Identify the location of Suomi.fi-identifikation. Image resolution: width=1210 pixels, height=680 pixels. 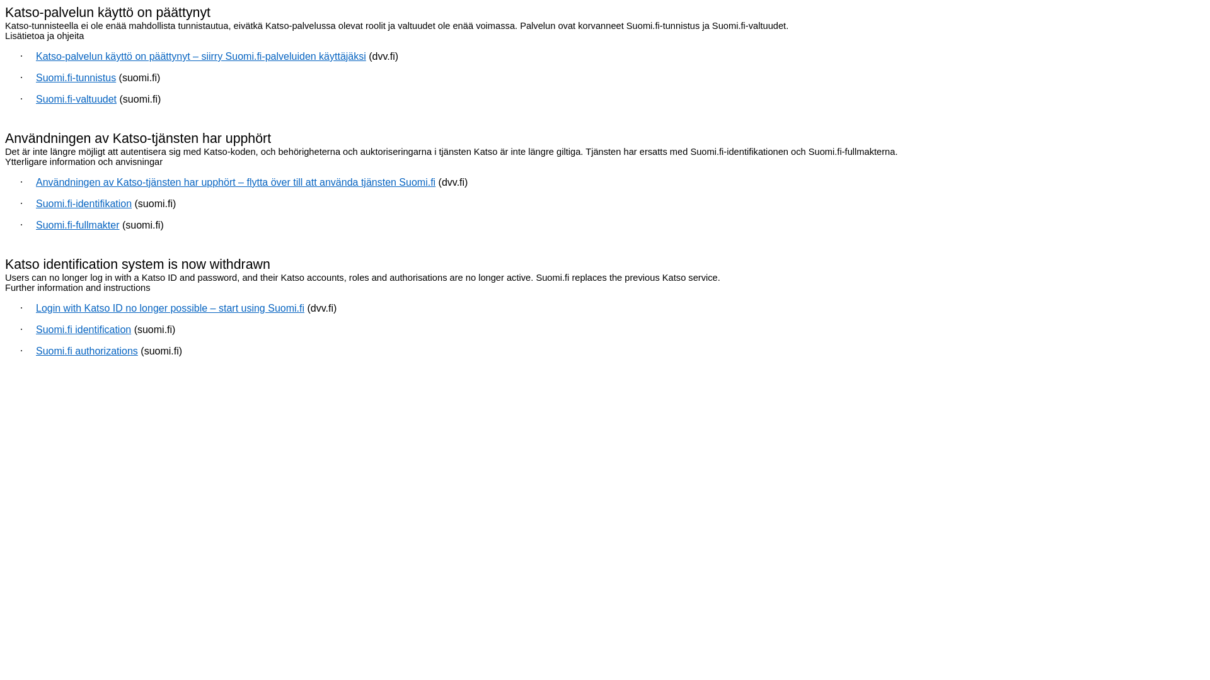
(84, 204).